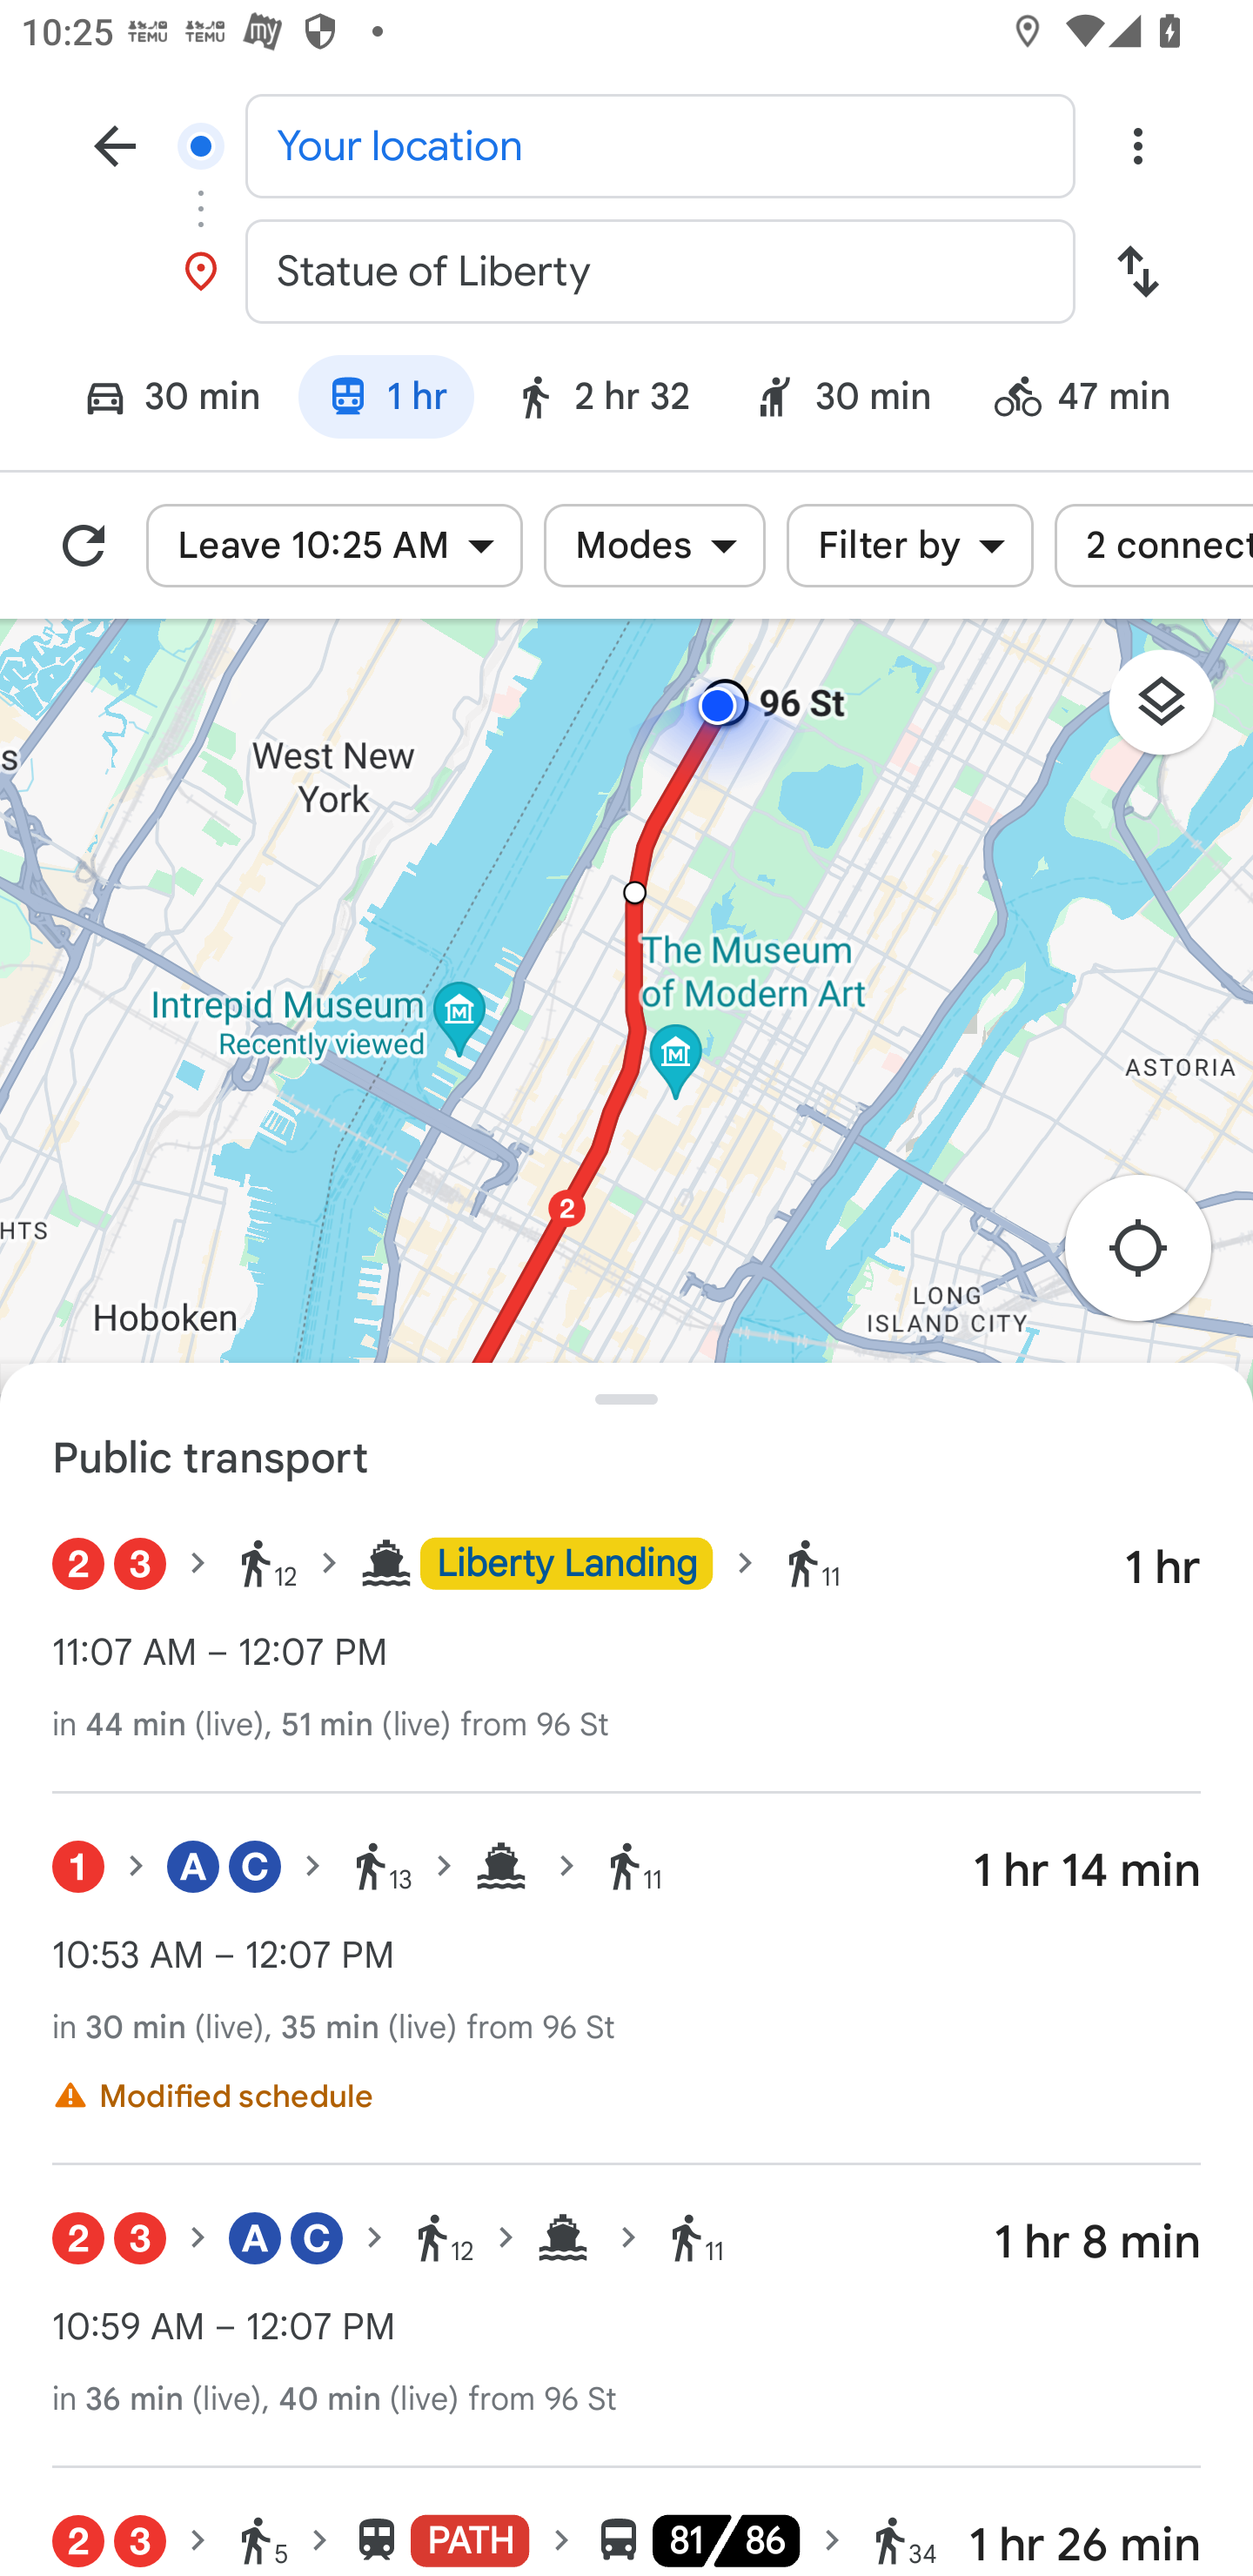  What do you see at coordinates (1154, 1257) in the screenshot?
I see `Re-center map to your location` at bounding box center [1154, 1257].